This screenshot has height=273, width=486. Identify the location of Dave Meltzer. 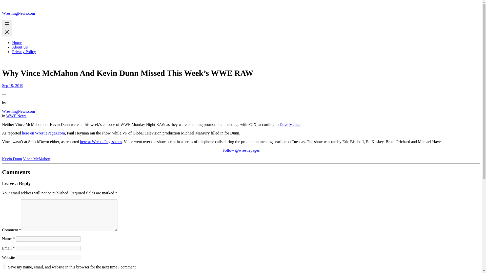
(291, 124).